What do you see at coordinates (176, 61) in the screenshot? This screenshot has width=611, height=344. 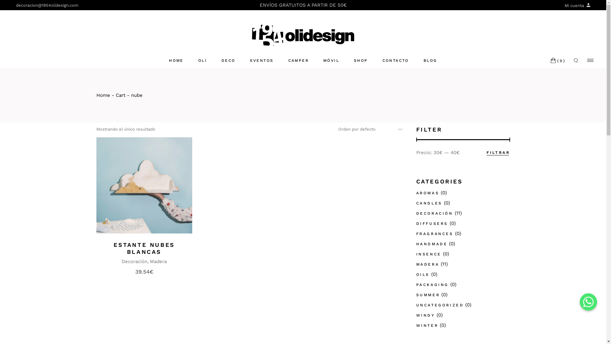 I see `HOME` at bounding box center [176, 61].